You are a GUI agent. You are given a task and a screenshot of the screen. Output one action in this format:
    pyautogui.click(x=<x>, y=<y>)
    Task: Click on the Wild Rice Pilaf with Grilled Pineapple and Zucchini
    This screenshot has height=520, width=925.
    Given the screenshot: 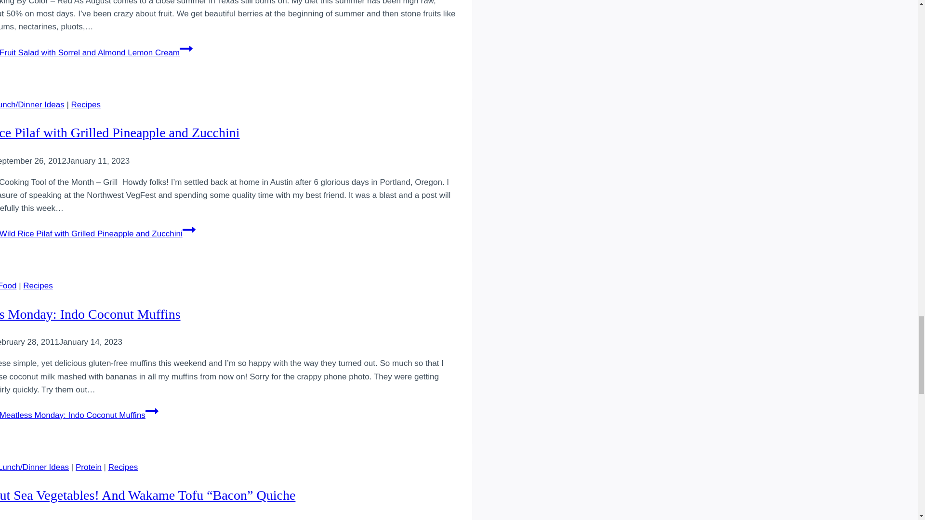 What is the action you would take?
    pyautogui.click(x=119, y=132)
    